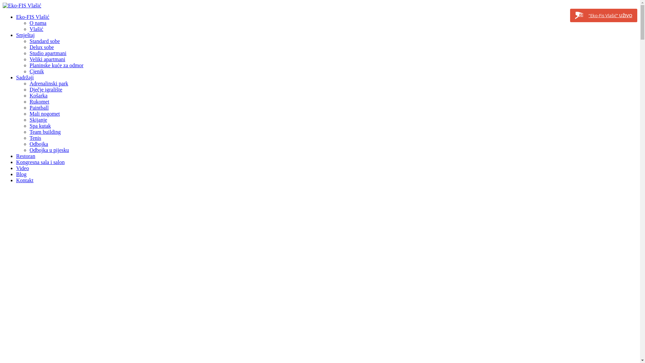 The image size is (645, 363). What do you see at coordinates (48, 53) in the screenshot?
I see `Studio apartmani` at bounding box center [48, 53].